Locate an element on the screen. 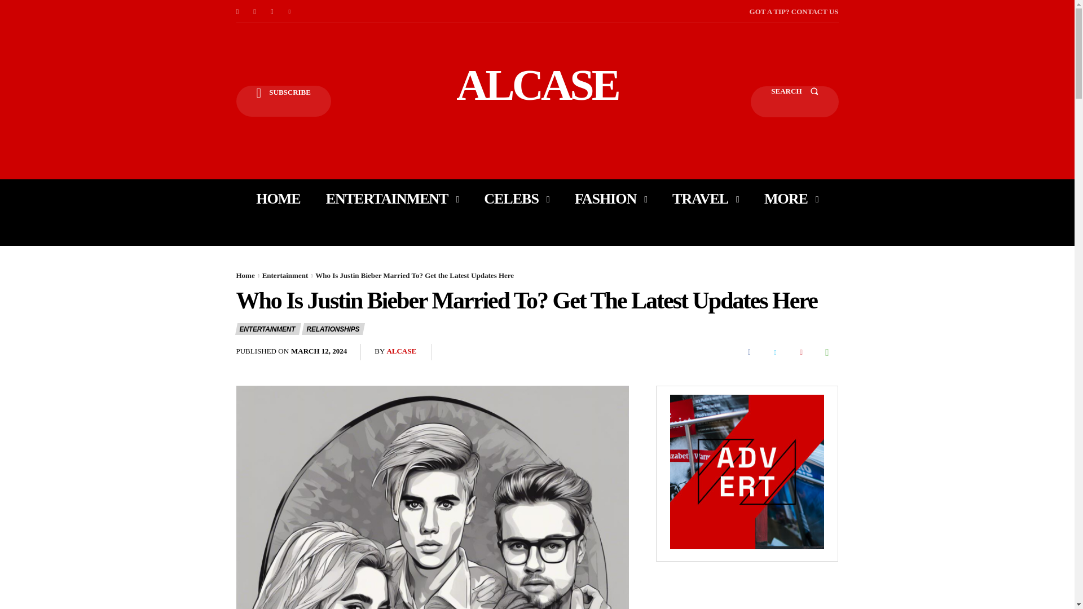  Facebook is located at coordinates (237, 11).